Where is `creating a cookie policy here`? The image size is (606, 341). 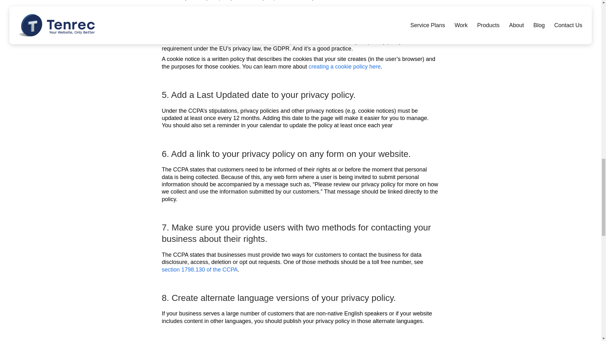 creating a cookie policy here is located at coordinates (344, 66).